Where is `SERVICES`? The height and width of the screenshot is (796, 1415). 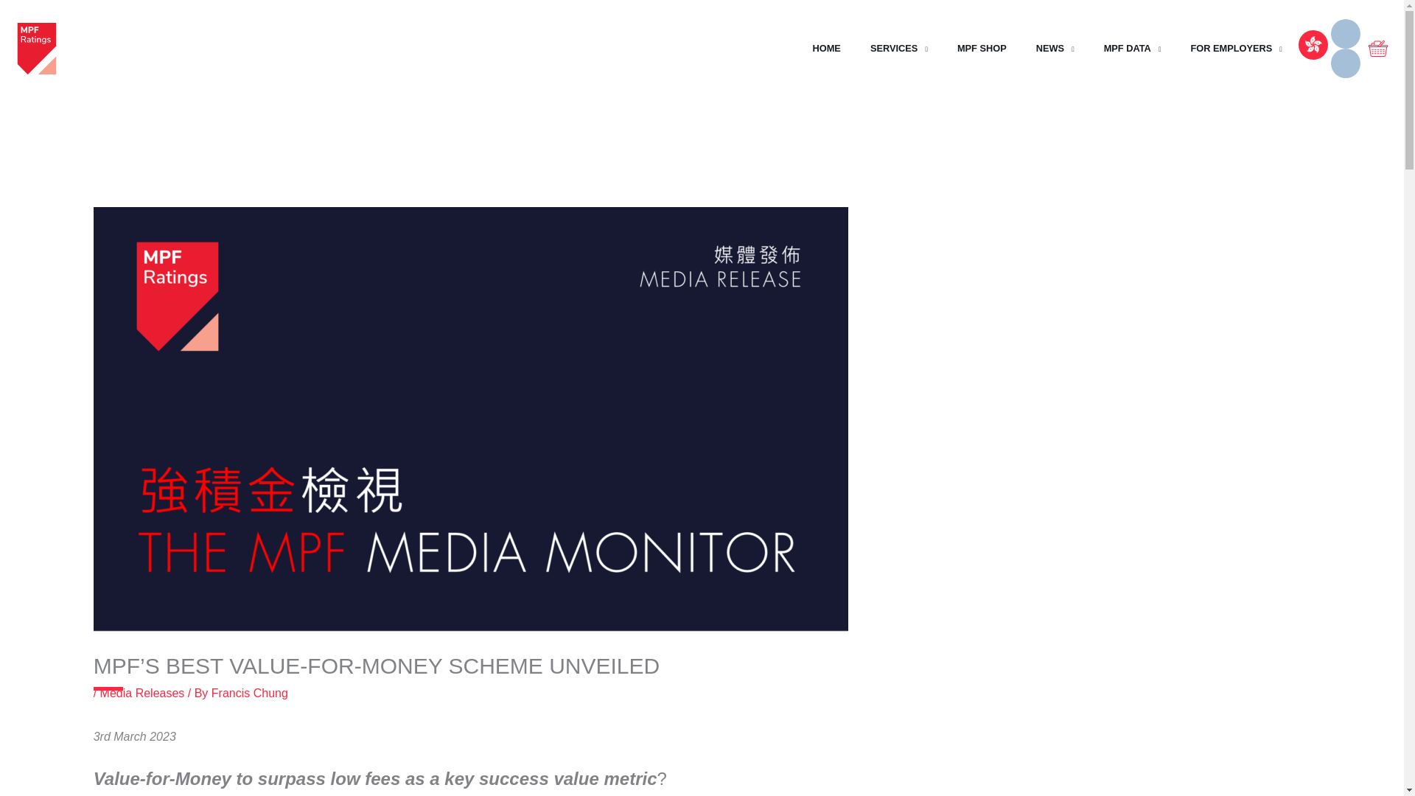
SERVICES is located at coordinates (899, 47).